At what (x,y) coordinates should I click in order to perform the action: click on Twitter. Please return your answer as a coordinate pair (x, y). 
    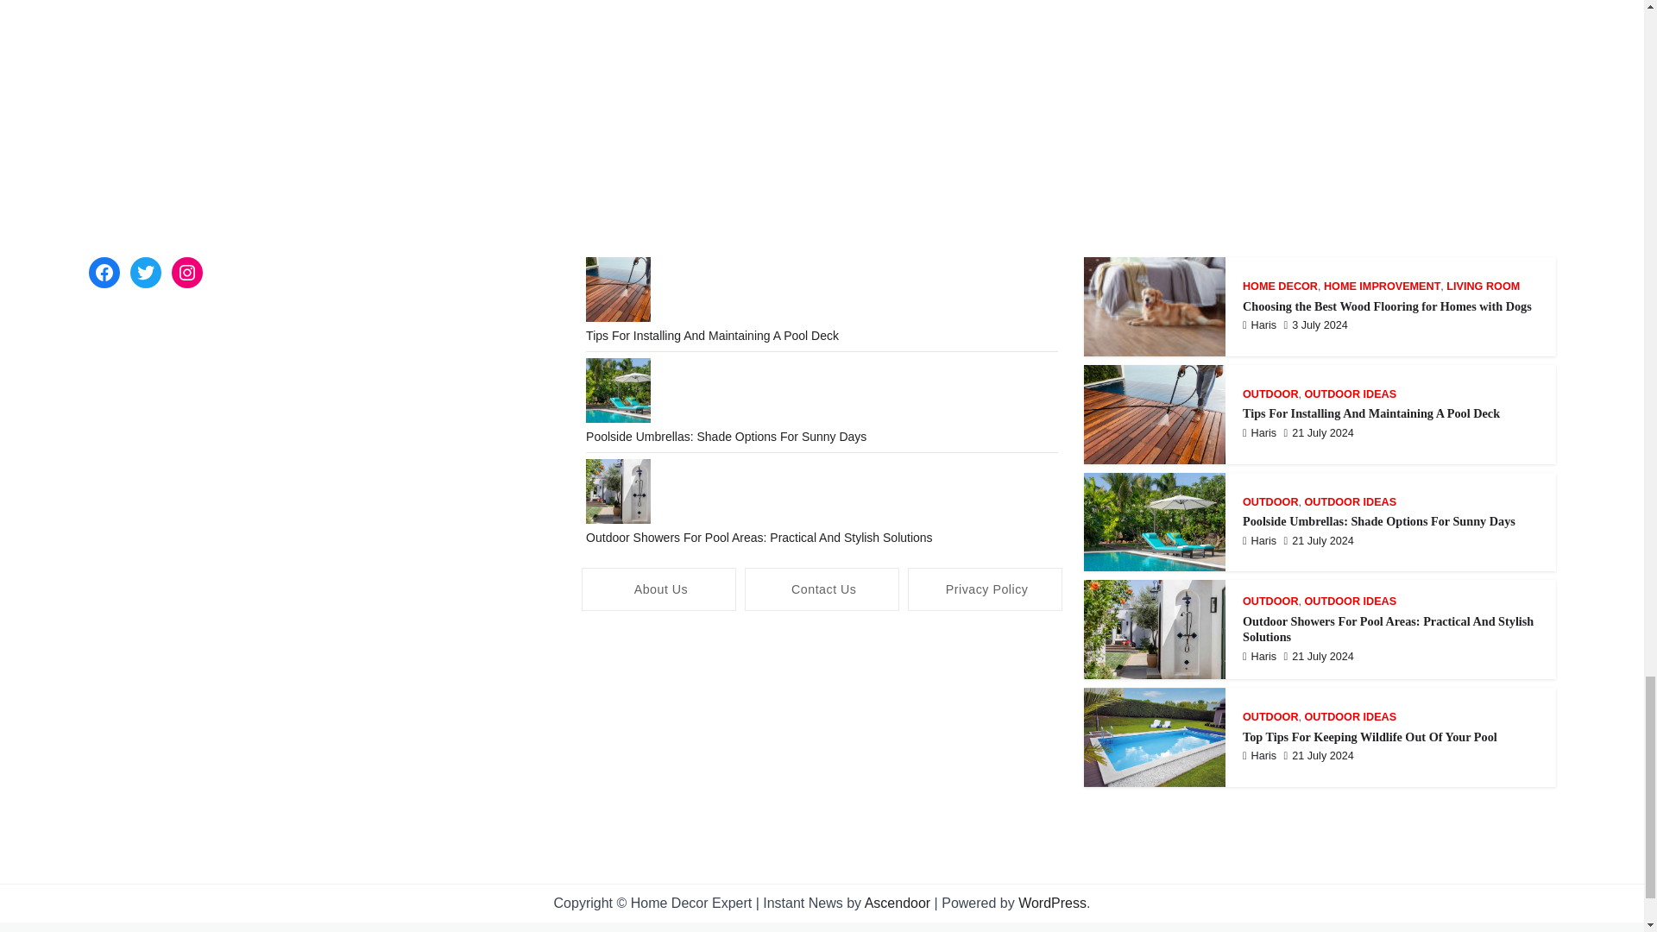
    Looking at the image, I should click on (145, 273).